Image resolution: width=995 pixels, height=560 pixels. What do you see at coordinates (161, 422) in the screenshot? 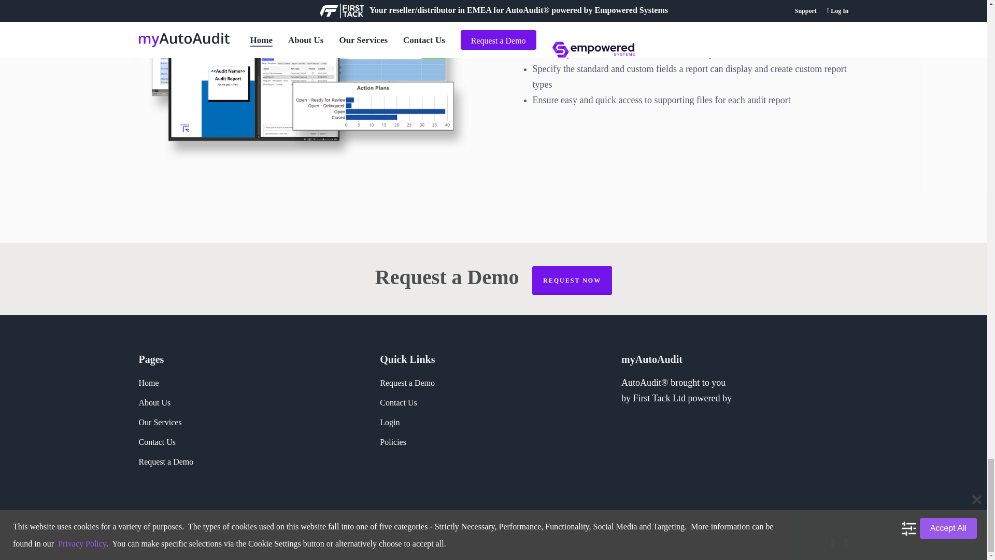
I see `Our Services` at bounding box center [161, 422].